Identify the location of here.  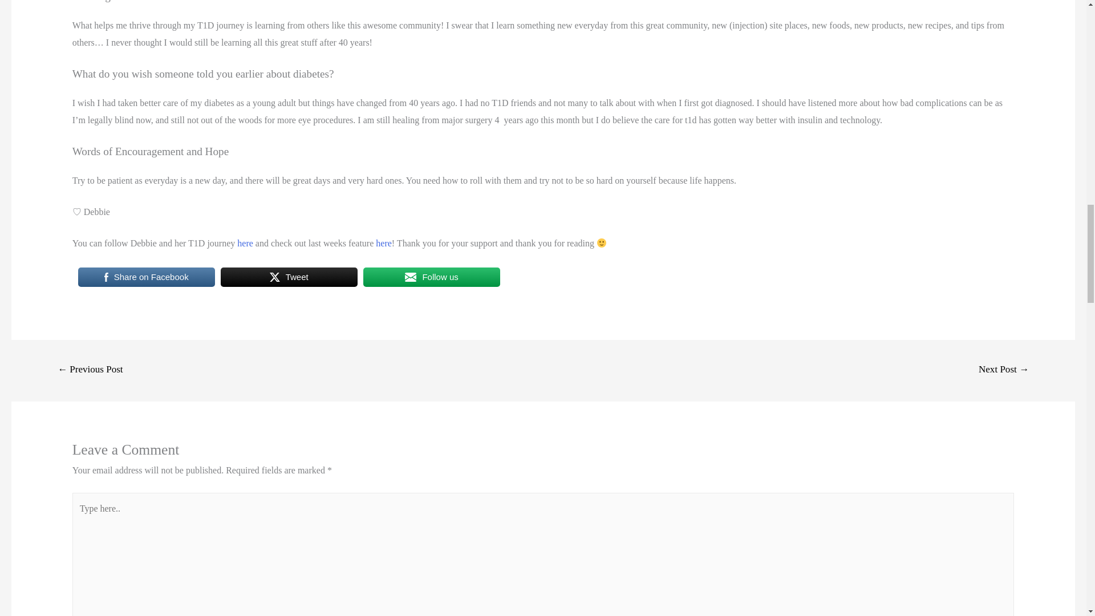
(382, 243).